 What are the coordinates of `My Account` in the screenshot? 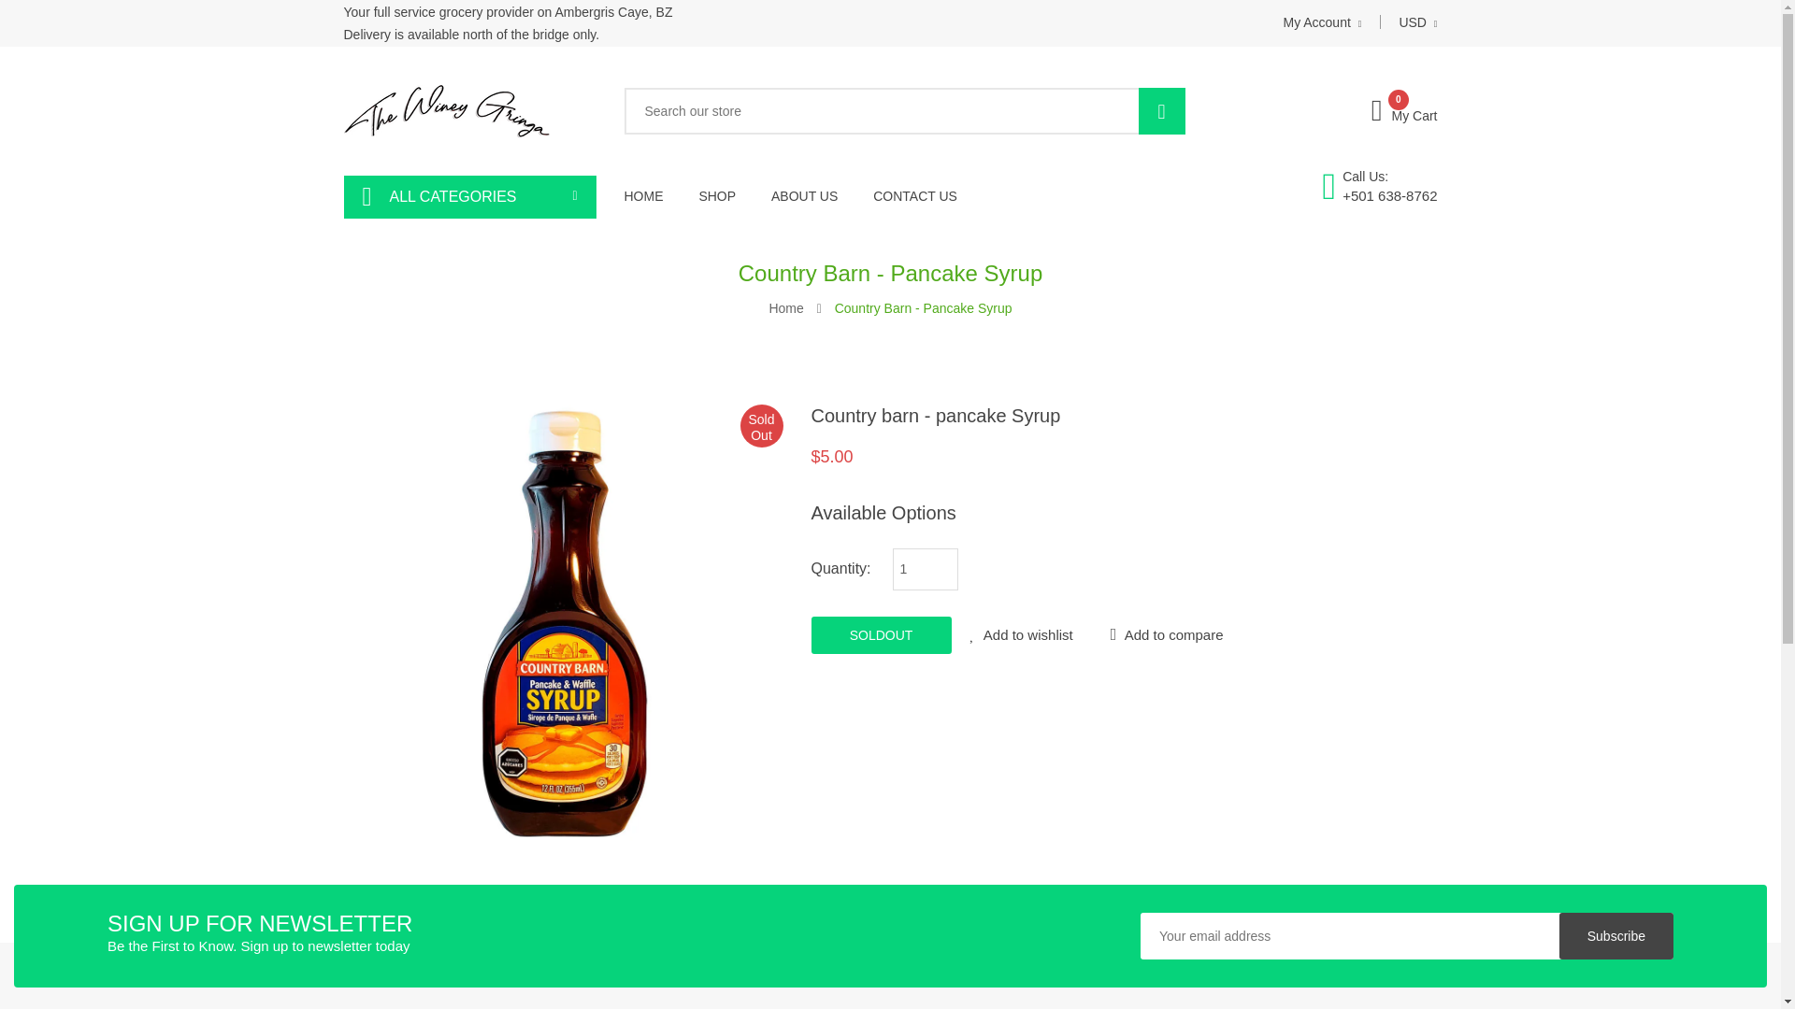 It's located at (1322, 22).